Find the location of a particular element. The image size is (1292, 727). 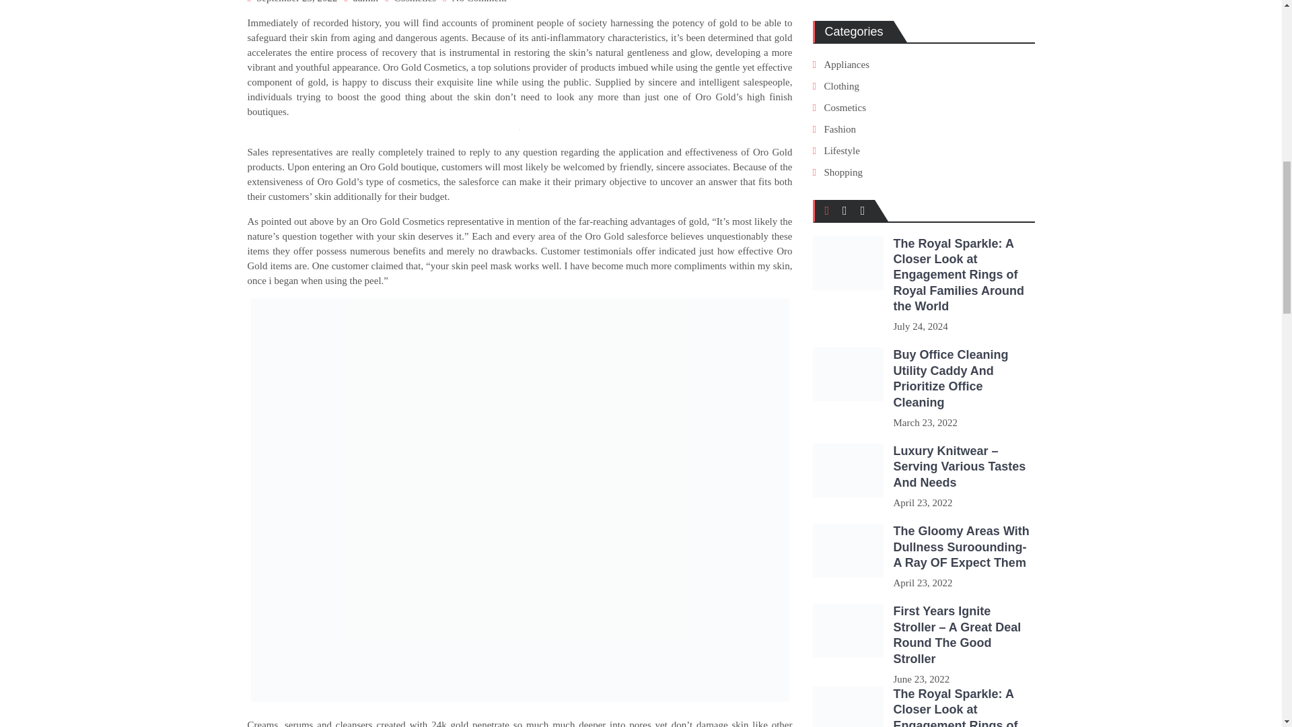

Cosmetics is located at coordinates (415, 1).